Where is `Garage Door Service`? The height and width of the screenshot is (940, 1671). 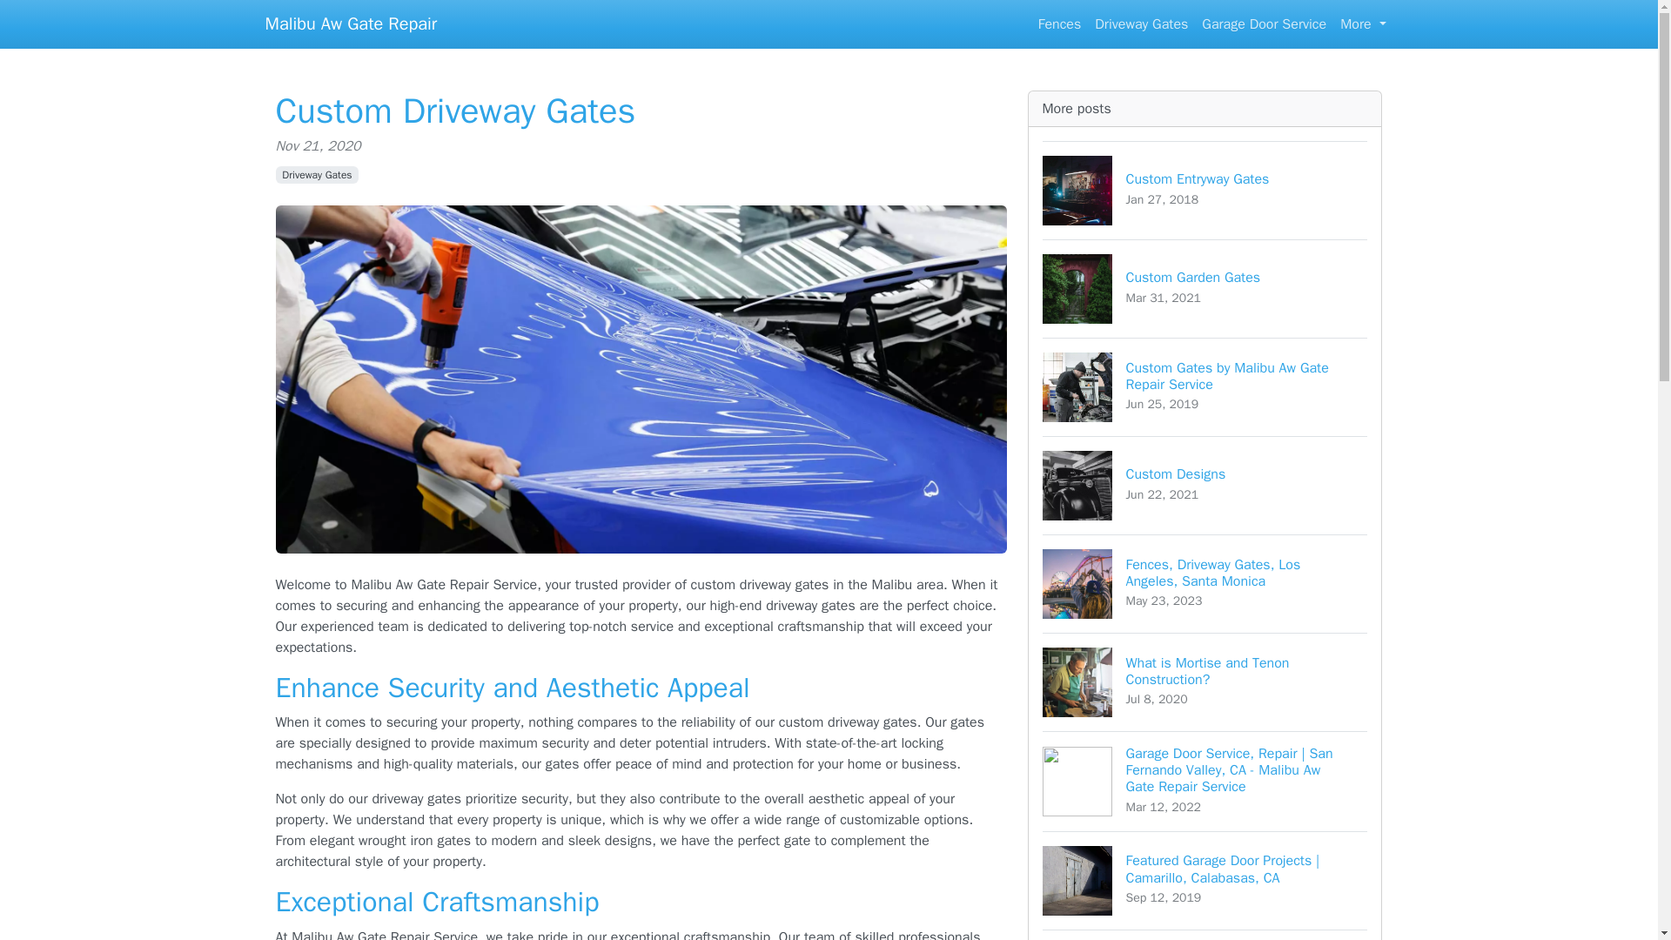 Garage Door Service is located at coordinates (1205, 681).